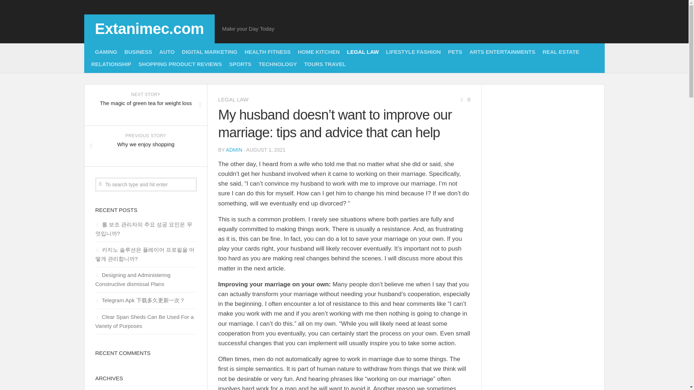  Describe the element at coordinates (455, 52) in the screenshot. I see `LIFESTYLE FASHION` at that location.